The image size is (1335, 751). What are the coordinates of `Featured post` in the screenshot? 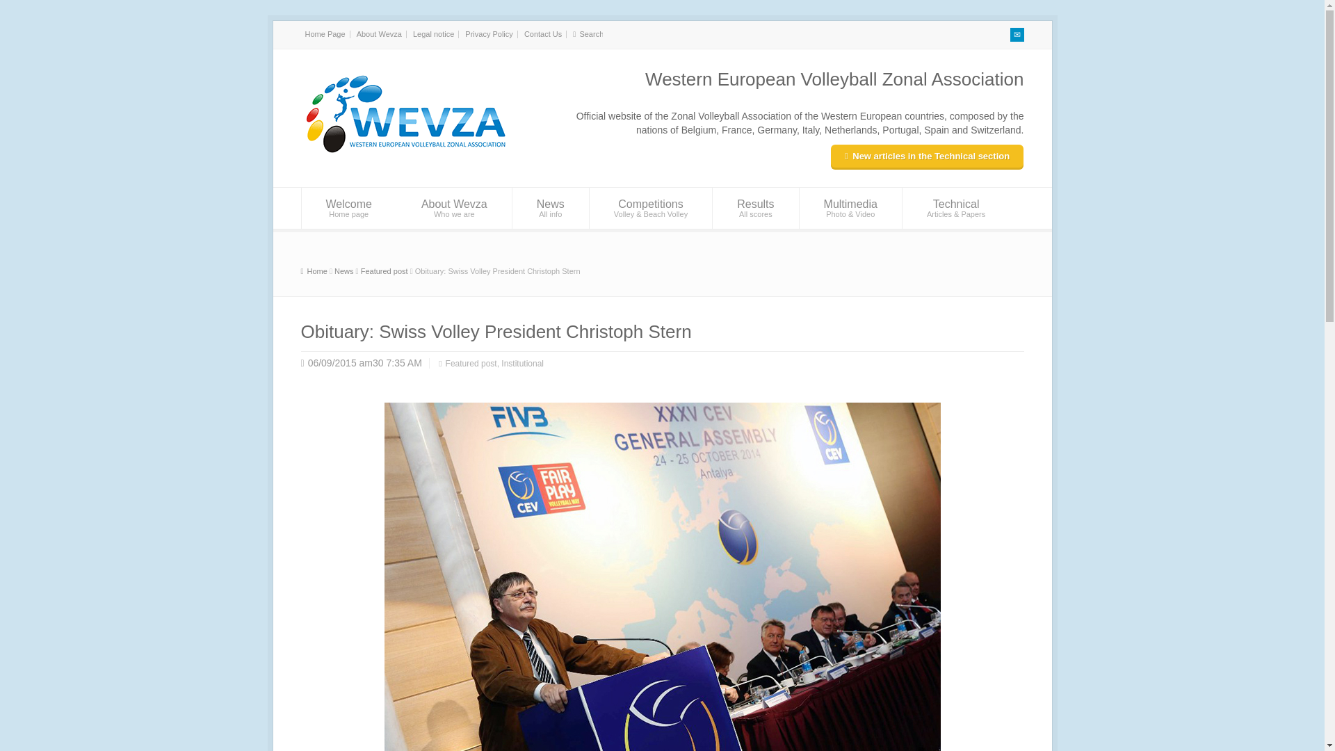 It's located at (384, 271).